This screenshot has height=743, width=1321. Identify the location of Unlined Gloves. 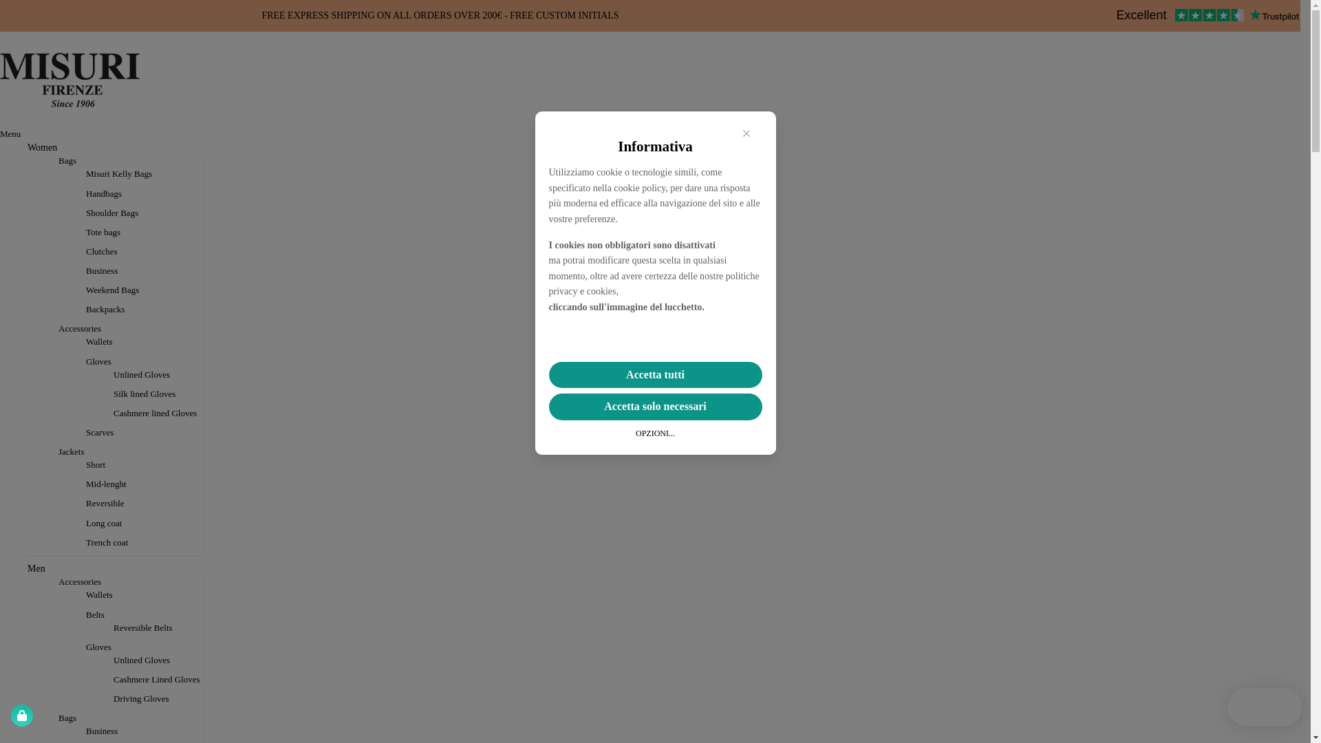
(141, 659).